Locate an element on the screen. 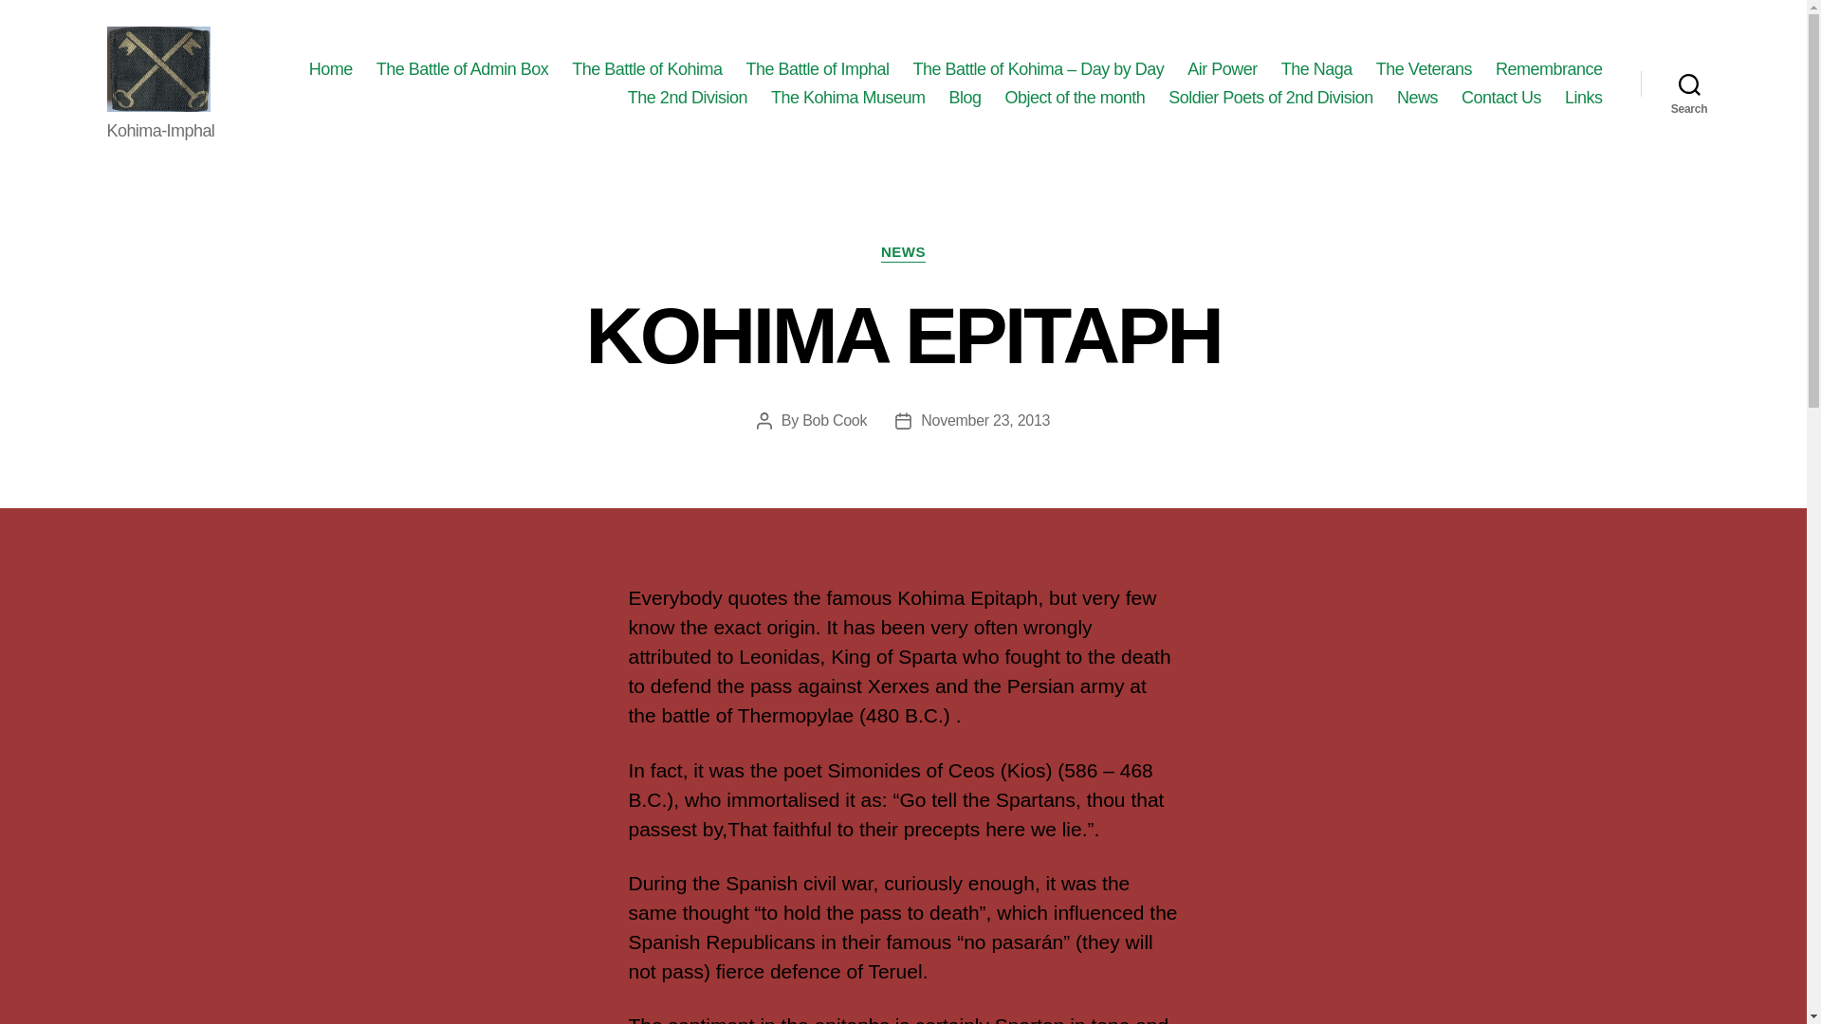 This screenshot has height=1024, width=1821. Object of the month is located at coordinates (1075, 97).